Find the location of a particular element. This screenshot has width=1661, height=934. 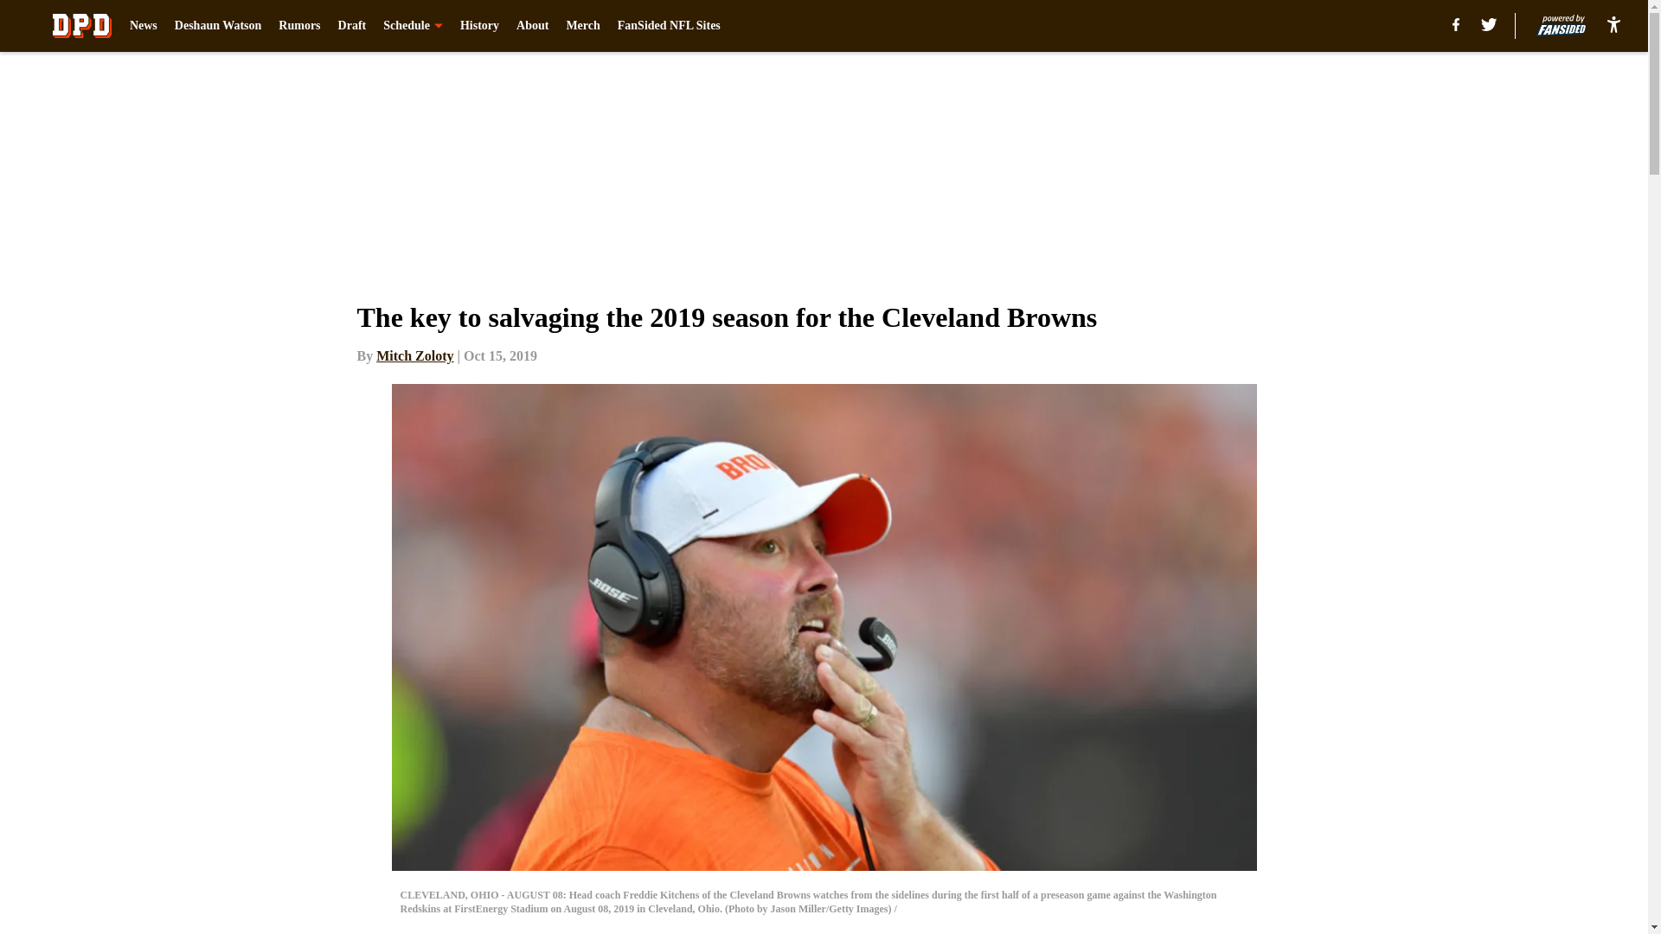

Deshaun Watson is located at coordinates (218, 26).